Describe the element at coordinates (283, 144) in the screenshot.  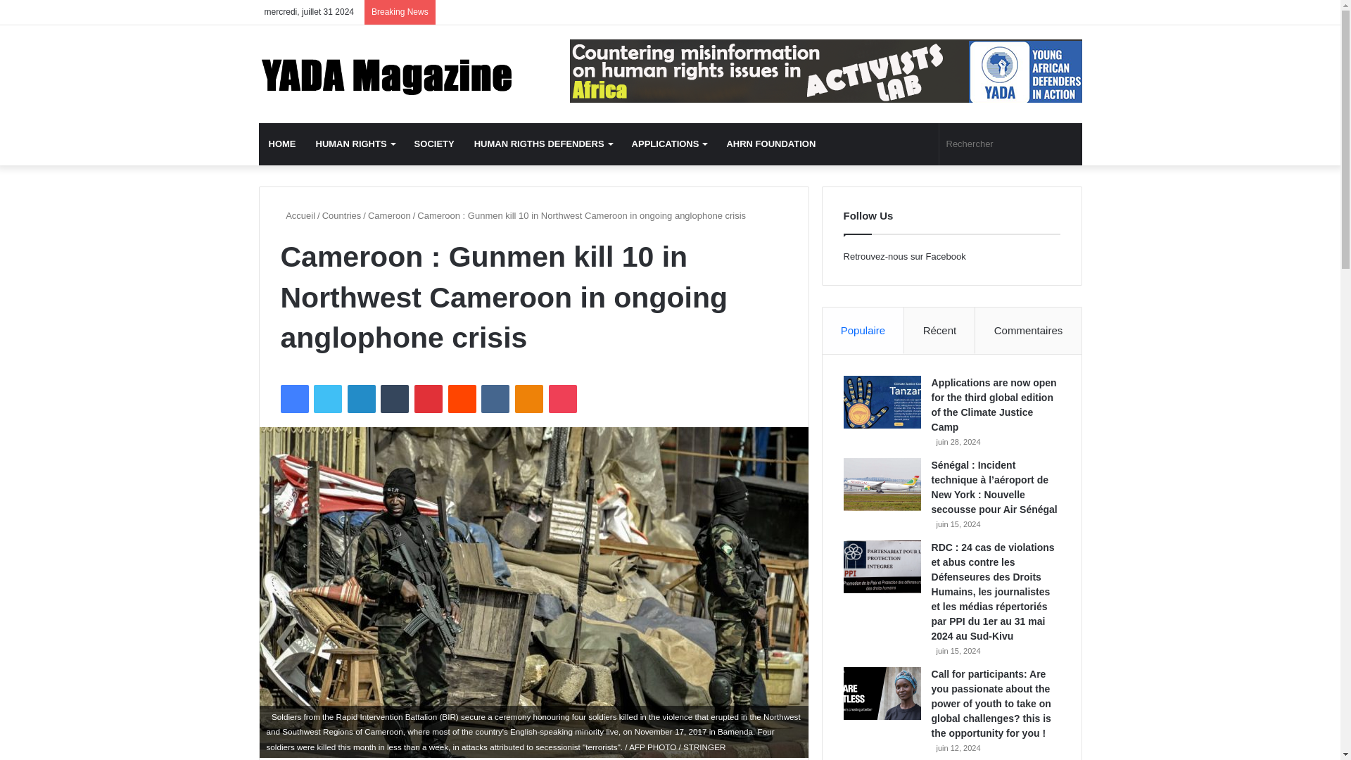
I see `HOME` at that location.